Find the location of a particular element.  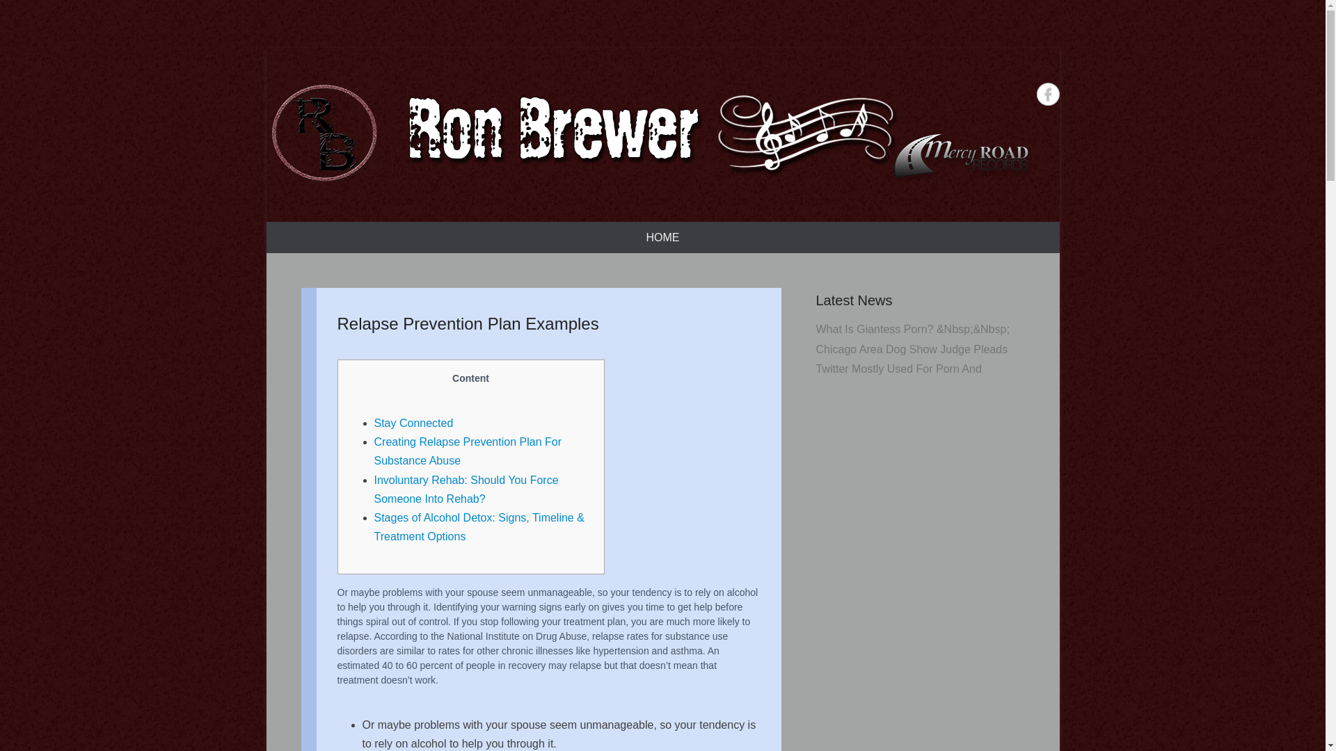

Creating Relapse Prevention Plan For Substance Abuse is located at coordinates (468, 451).